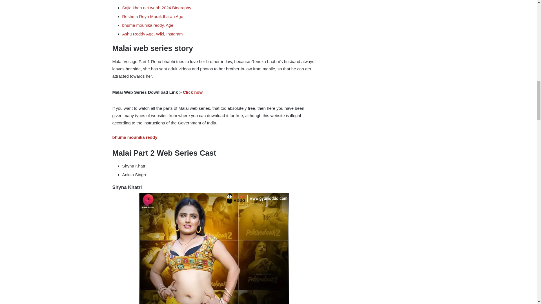 The width and height of the screenshot is (541, 304). Describe the element at coordinates (192, 92) in the screenshot. I see `Click now` at that location.